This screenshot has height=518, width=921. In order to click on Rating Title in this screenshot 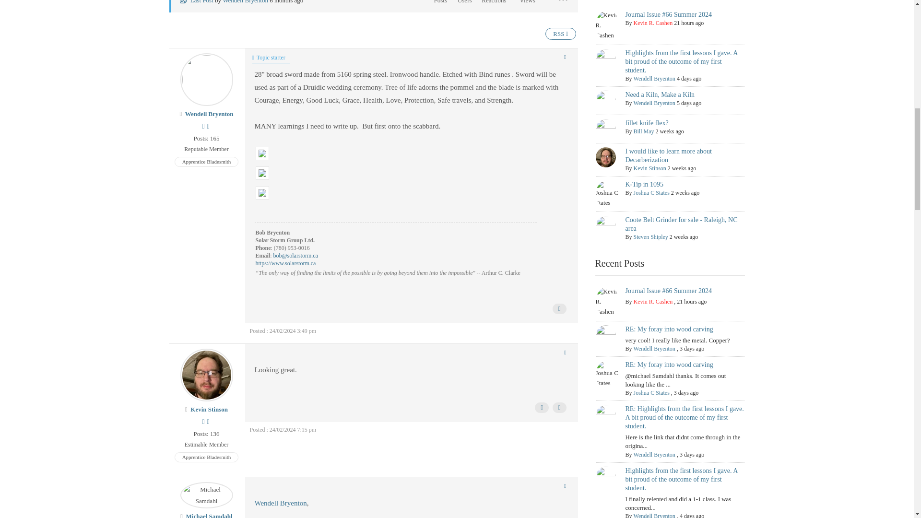, I will do `click(206, 150)`.